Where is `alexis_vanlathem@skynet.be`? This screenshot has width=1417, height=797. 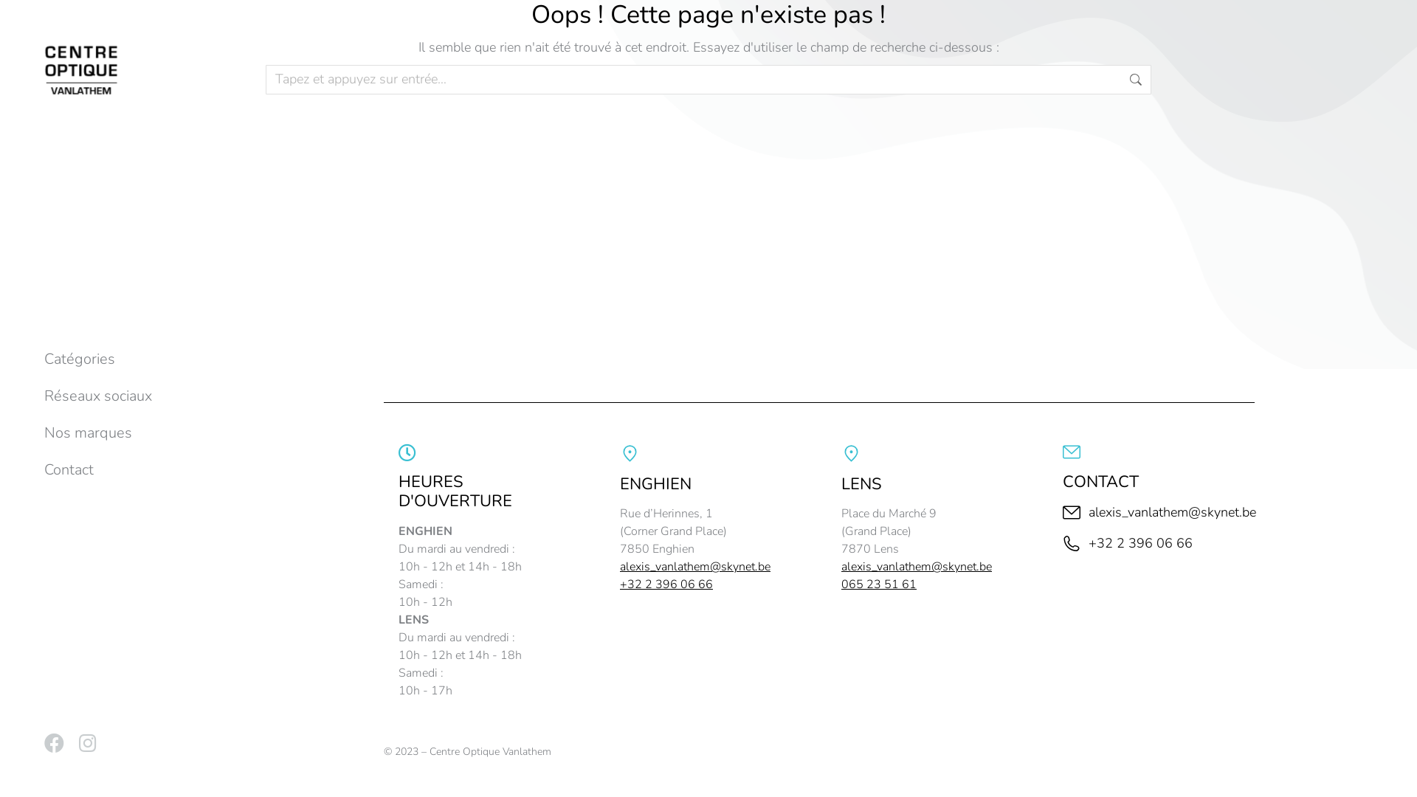
alexis_vanlathem@skynet.be is located at coordinates (1151, 512).